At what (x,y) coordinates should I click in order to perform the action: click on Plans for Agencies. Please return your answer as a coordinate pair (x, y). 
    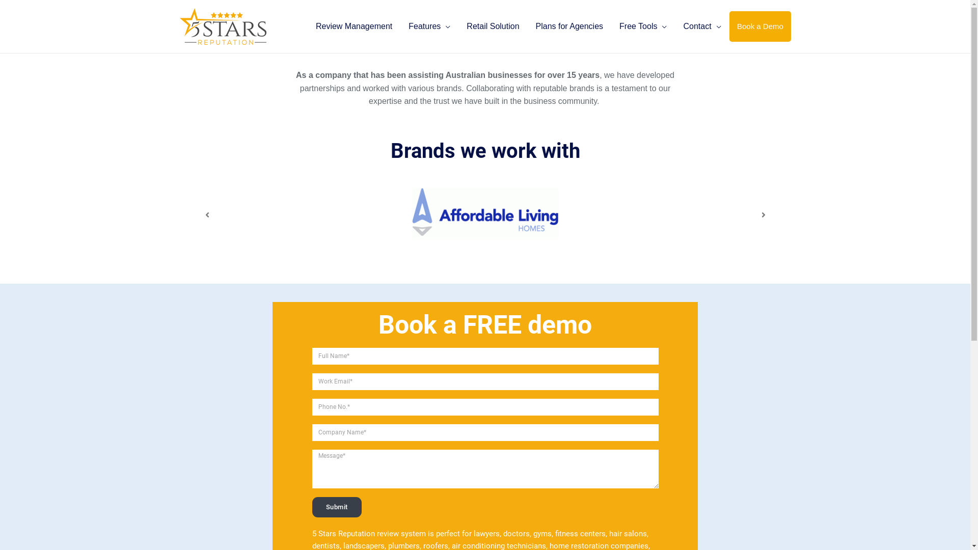
    Looking at the image, I should click on (569, 26).